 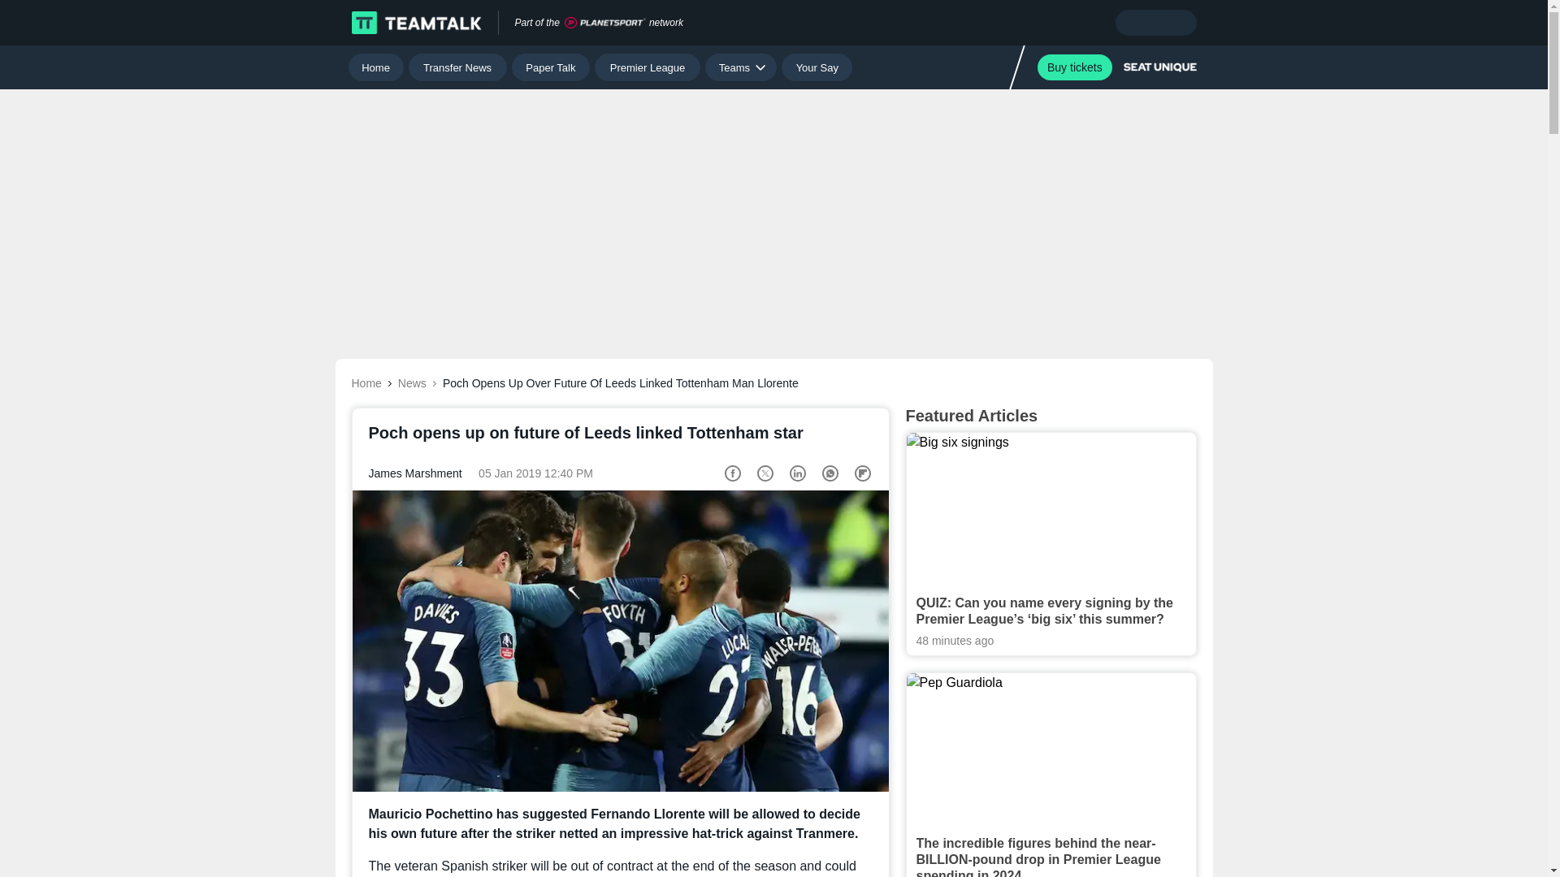 What do you see at coordinates (551, 67) in the screenshot?
I see `Paper Talk` at bounding box center [551, 67].